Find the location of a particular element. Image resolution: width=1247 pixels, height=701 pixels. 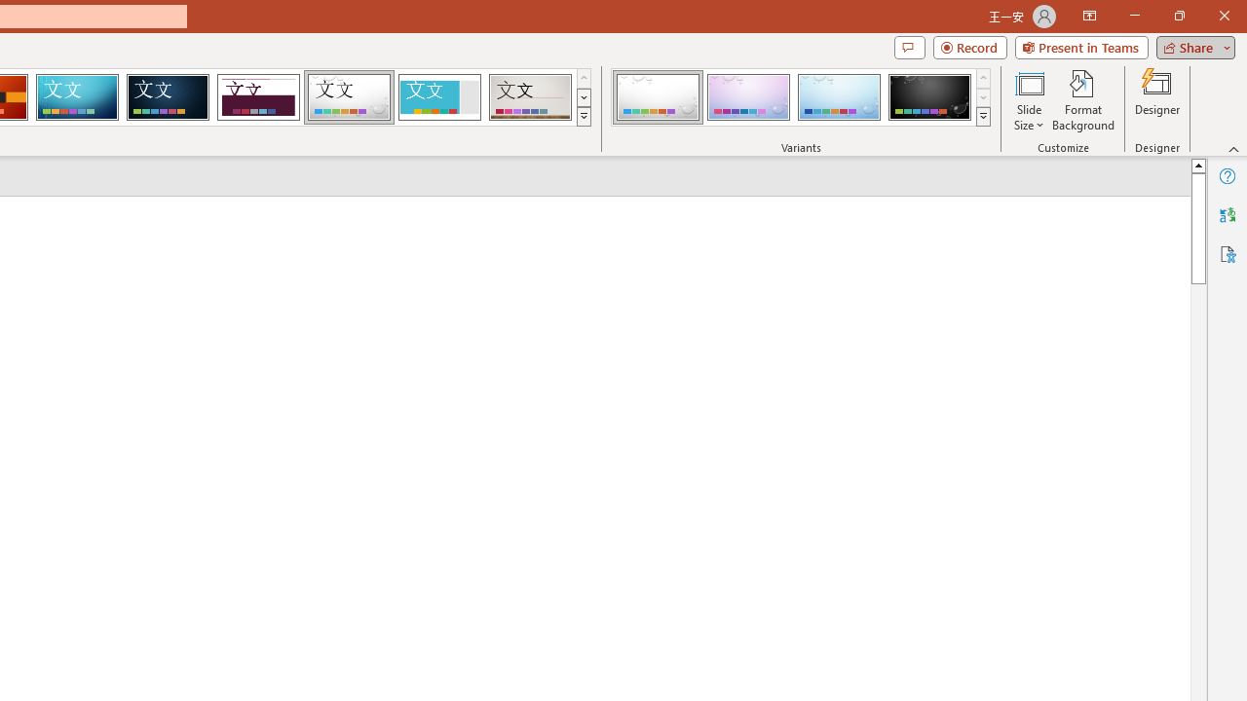

Format Background is located at coordinates (1083, 99).